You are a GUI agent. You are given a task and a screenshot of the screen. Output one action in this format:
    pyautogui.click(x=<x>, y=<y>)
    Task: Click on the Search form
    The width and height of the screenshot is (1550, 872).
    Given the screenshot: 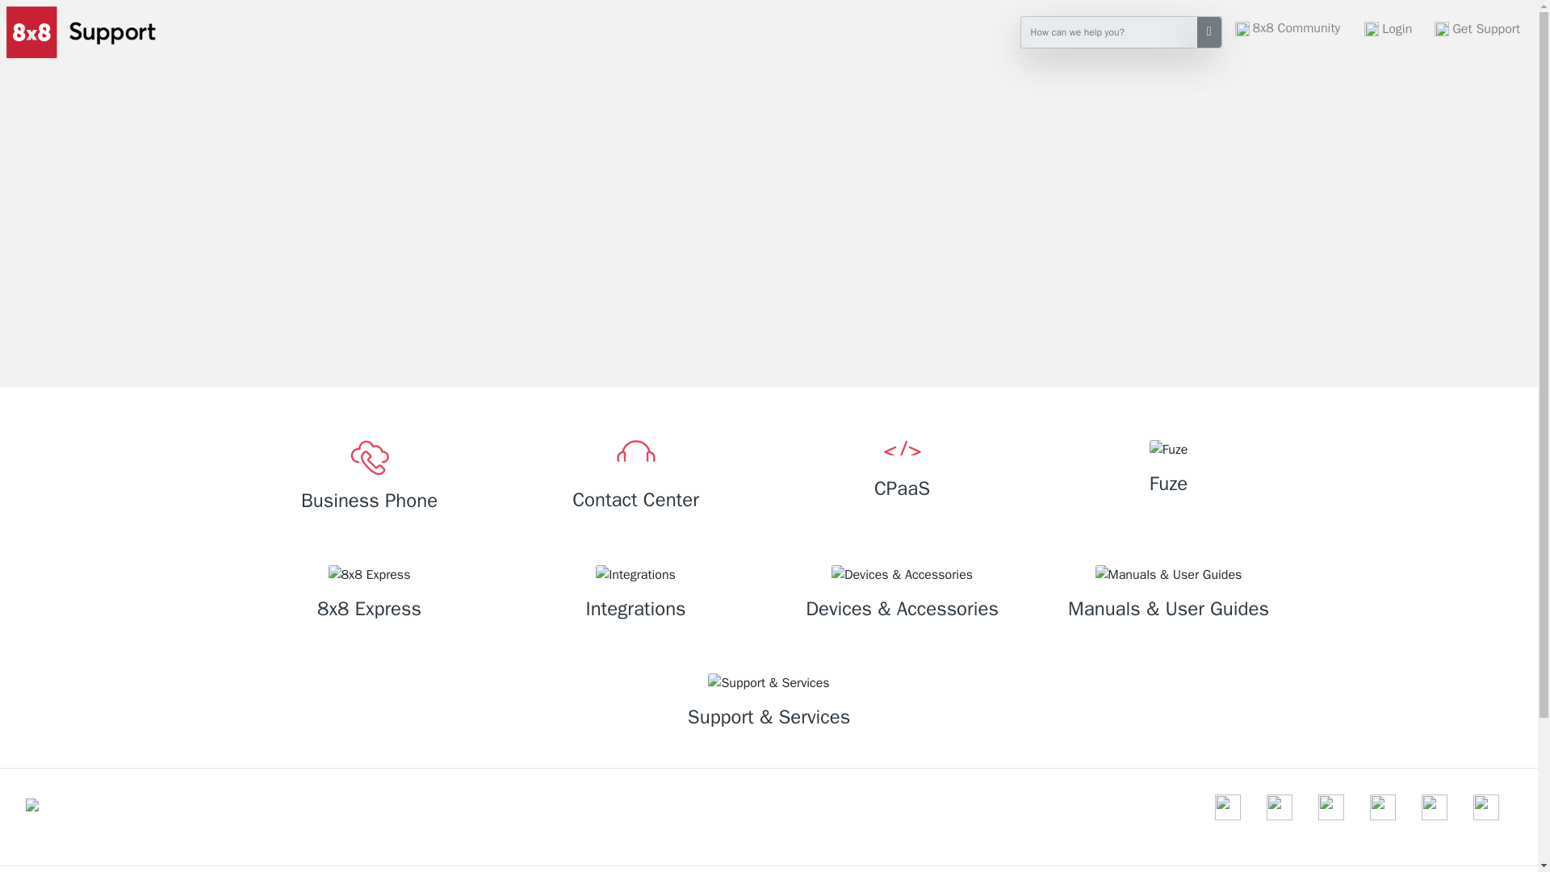 What is the action you would take?
    pyautogui.click(x=1121, y=32)
    